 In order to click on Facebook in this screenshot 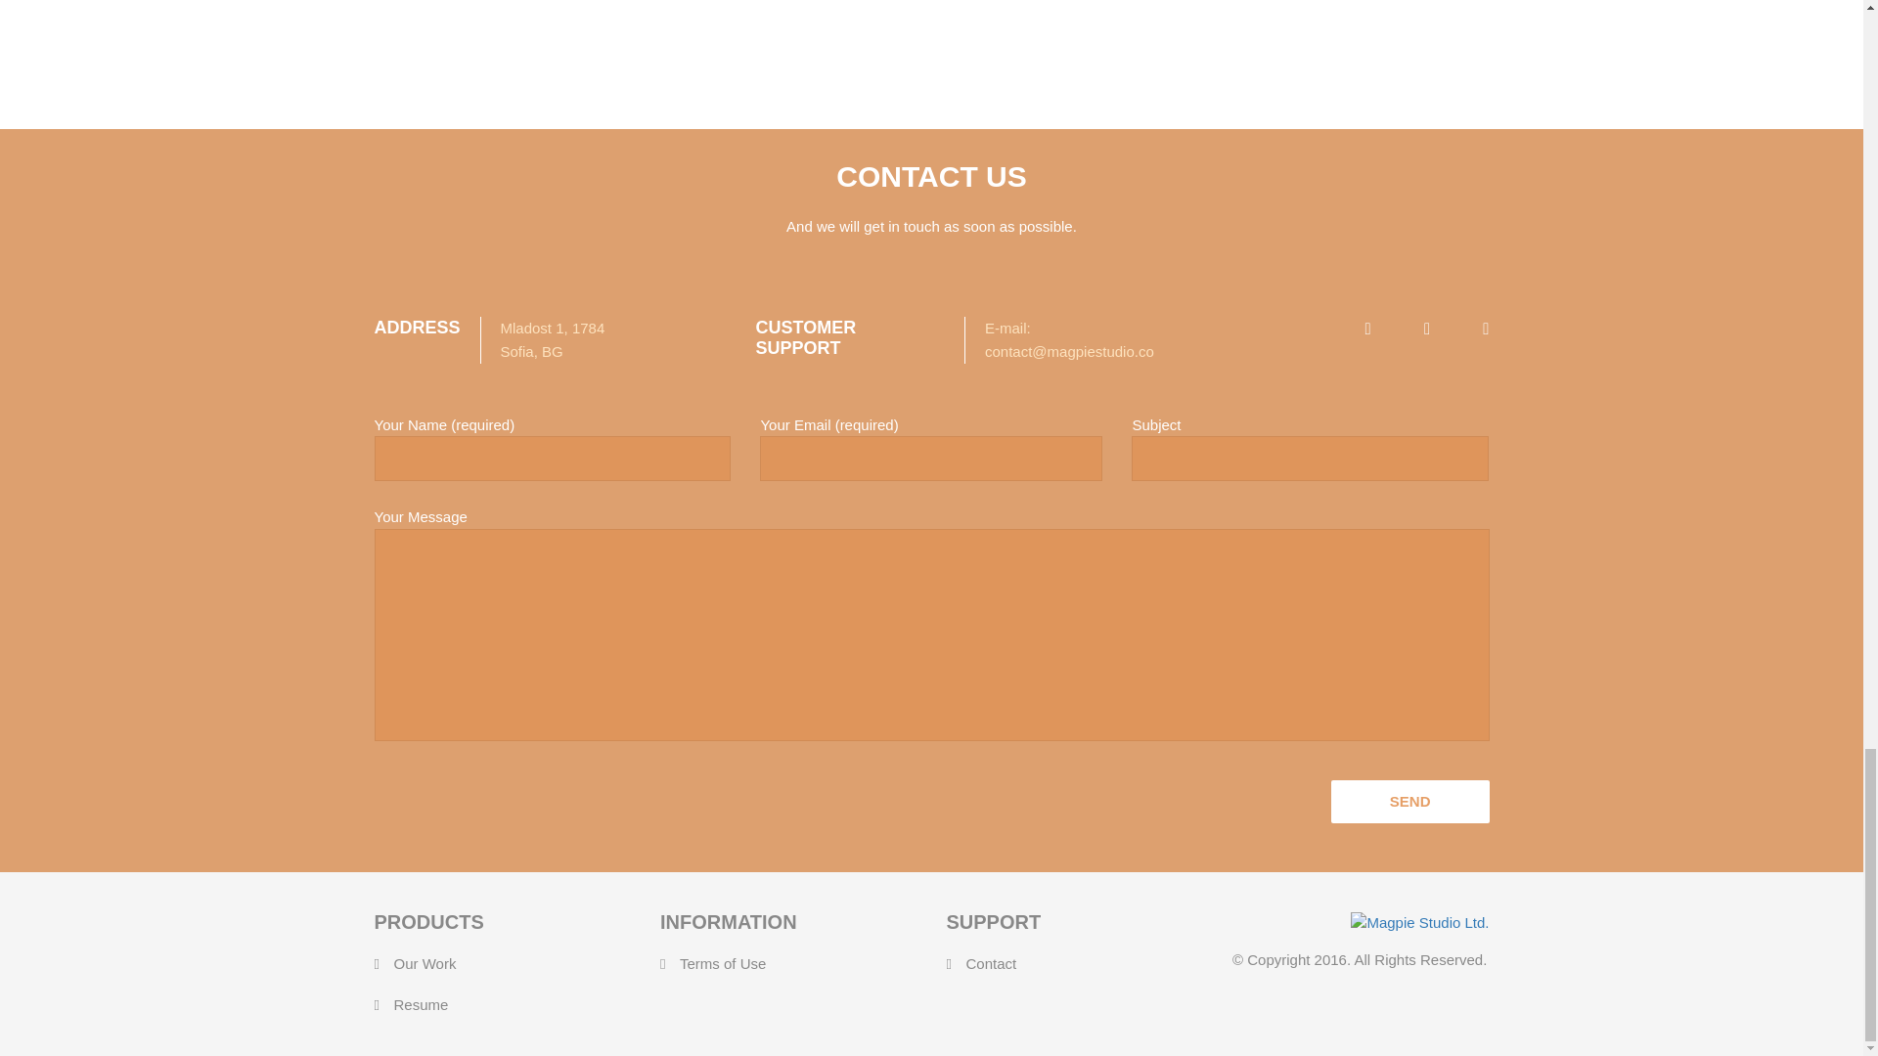, I will do `click(530, 4)`.